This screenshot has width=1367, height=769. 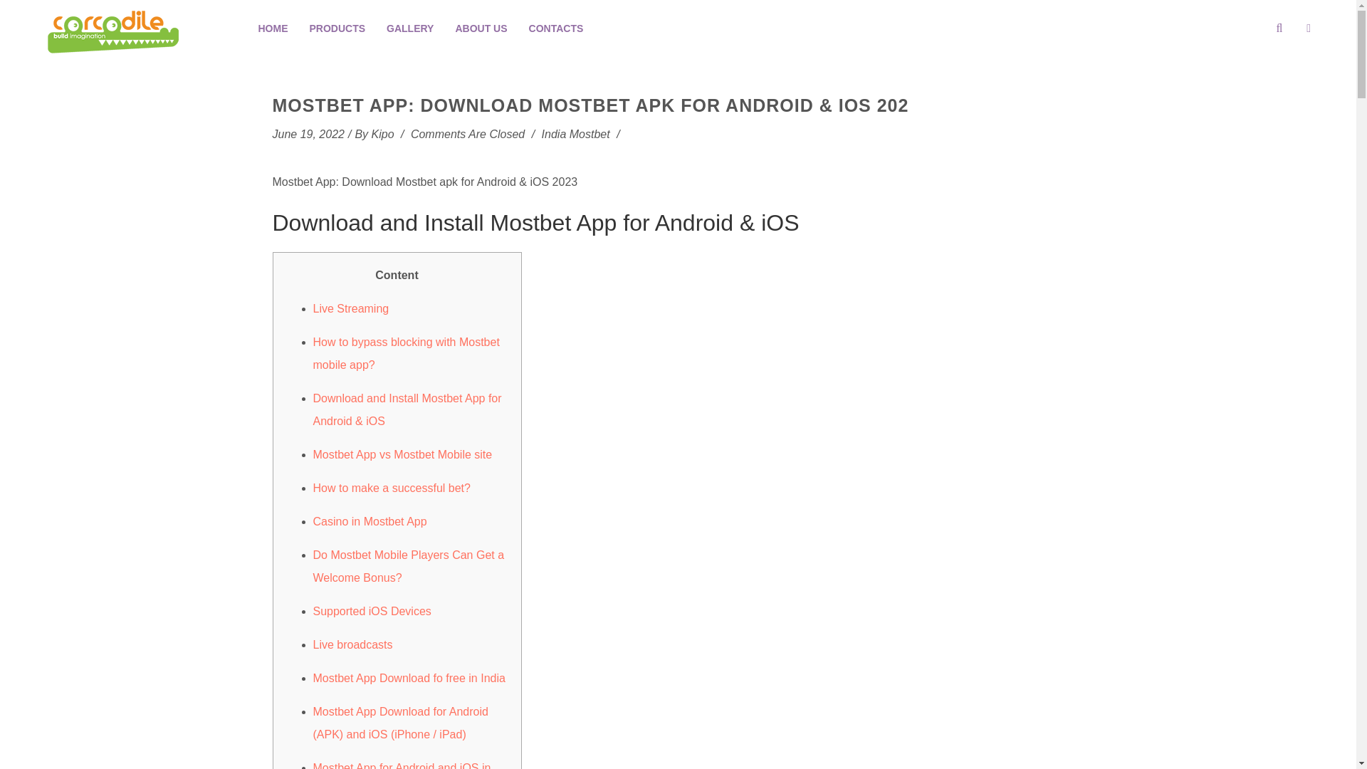 I want to click on June 19, 2022, so click(x=308, y=134).